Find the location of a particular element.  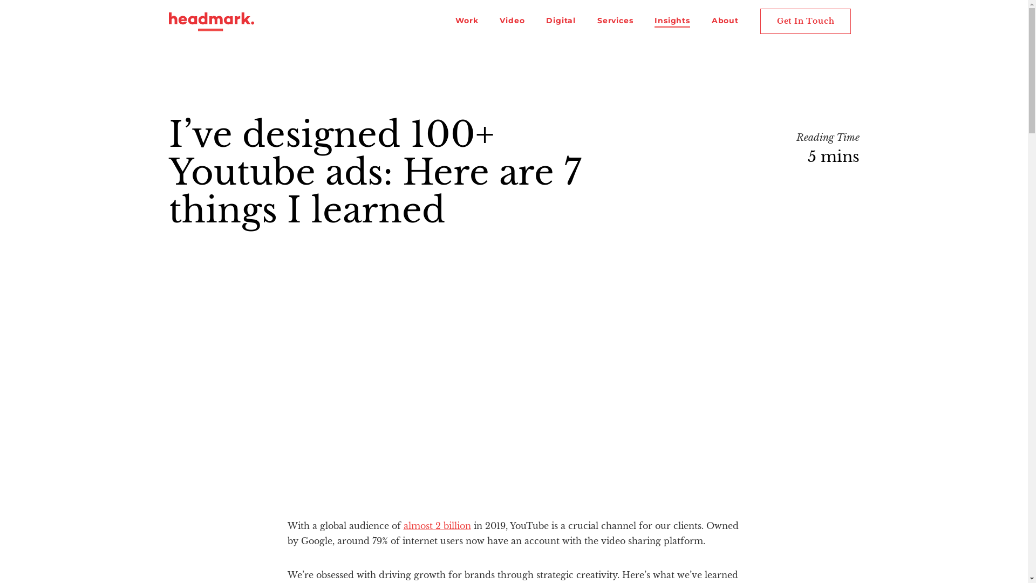

almost 2 billion is located at coordinates (437, 526).